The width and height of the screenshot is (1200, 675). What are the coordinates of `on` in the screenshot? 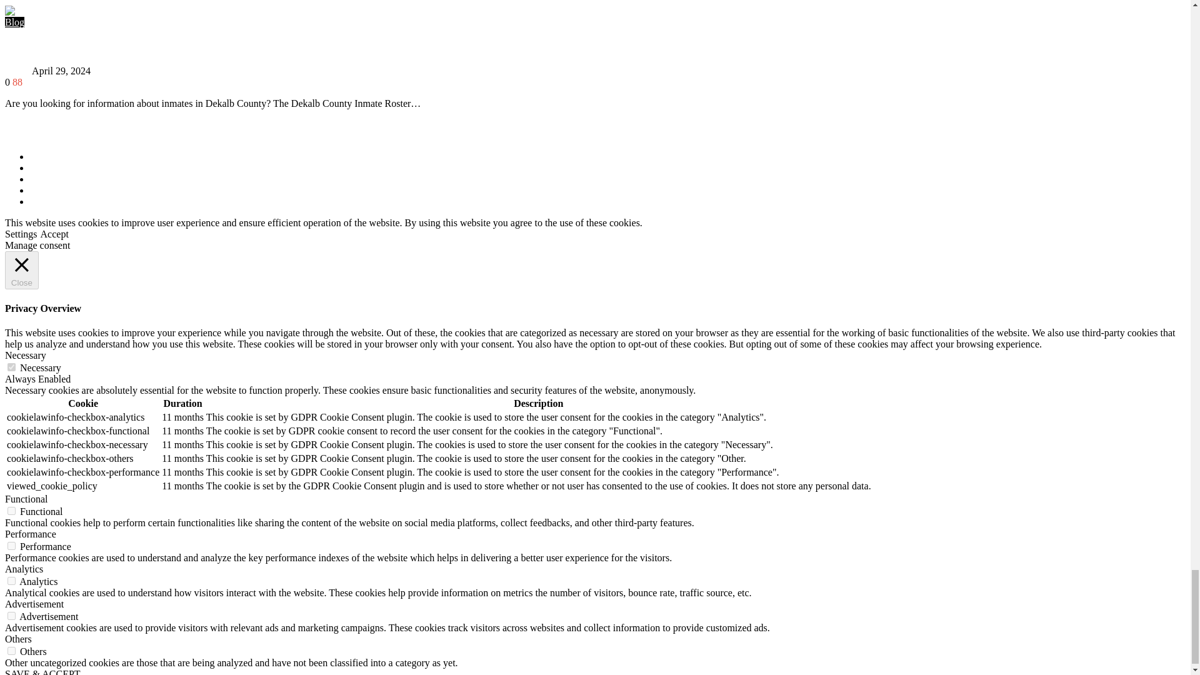 It's located at (11, 511).